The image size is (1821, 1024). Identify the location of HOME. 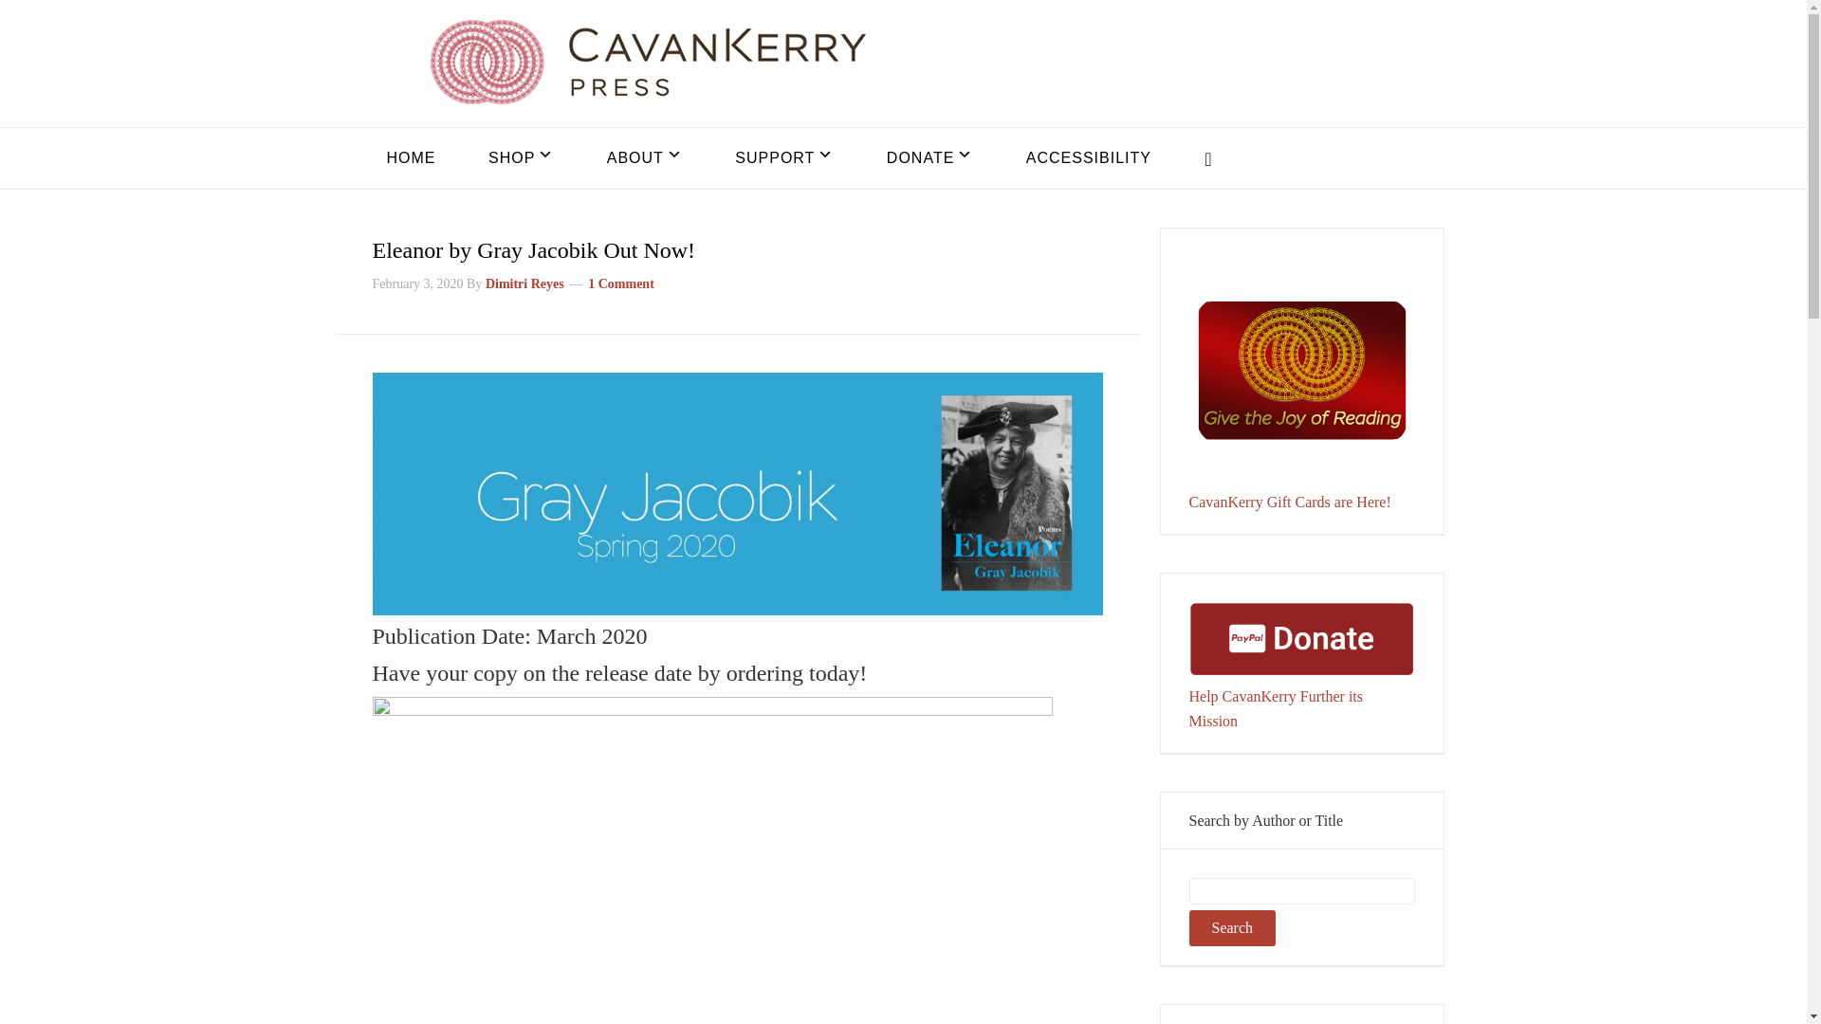
(410, 157).